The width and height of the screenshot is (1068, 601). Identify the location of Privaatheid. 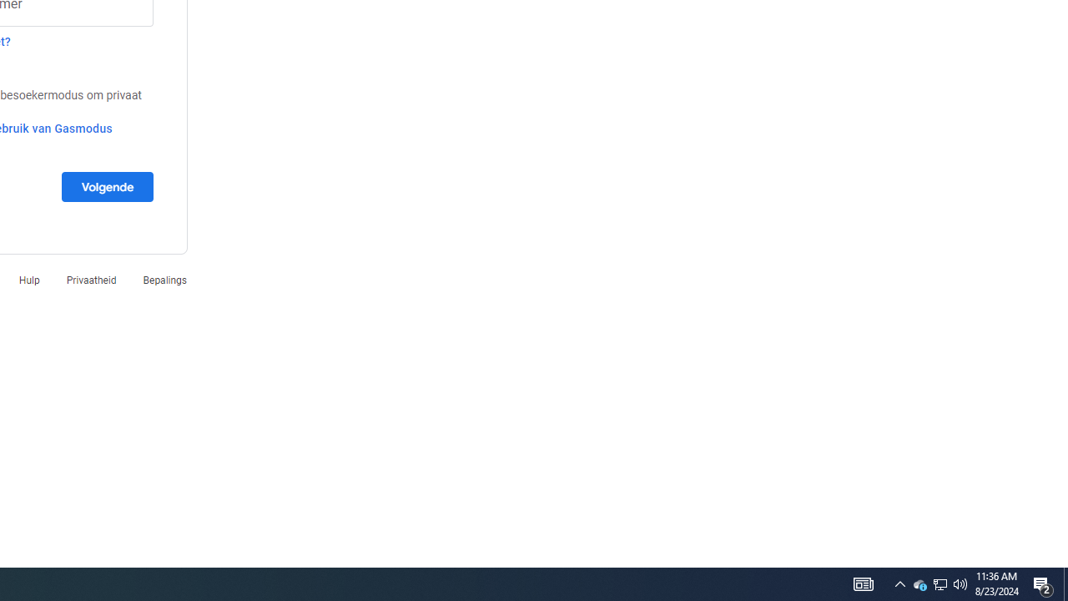
(960, 584).